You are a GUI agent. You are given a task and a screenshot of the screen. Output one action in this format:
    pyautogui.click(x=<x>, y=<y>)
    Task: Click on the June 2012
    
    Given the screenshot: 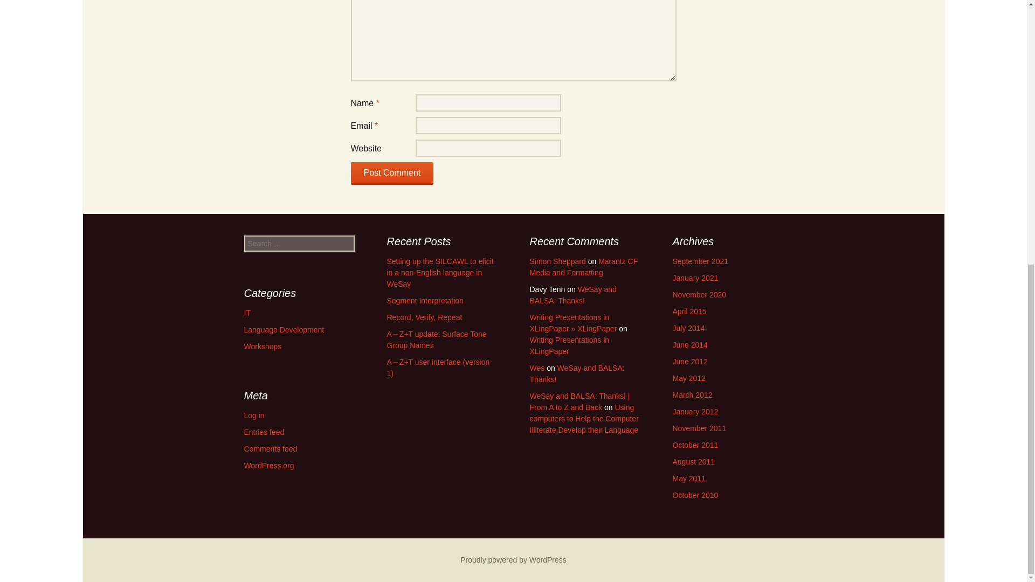 What is the action you would take?
    pyautogui.click(x=690, y=362)
    